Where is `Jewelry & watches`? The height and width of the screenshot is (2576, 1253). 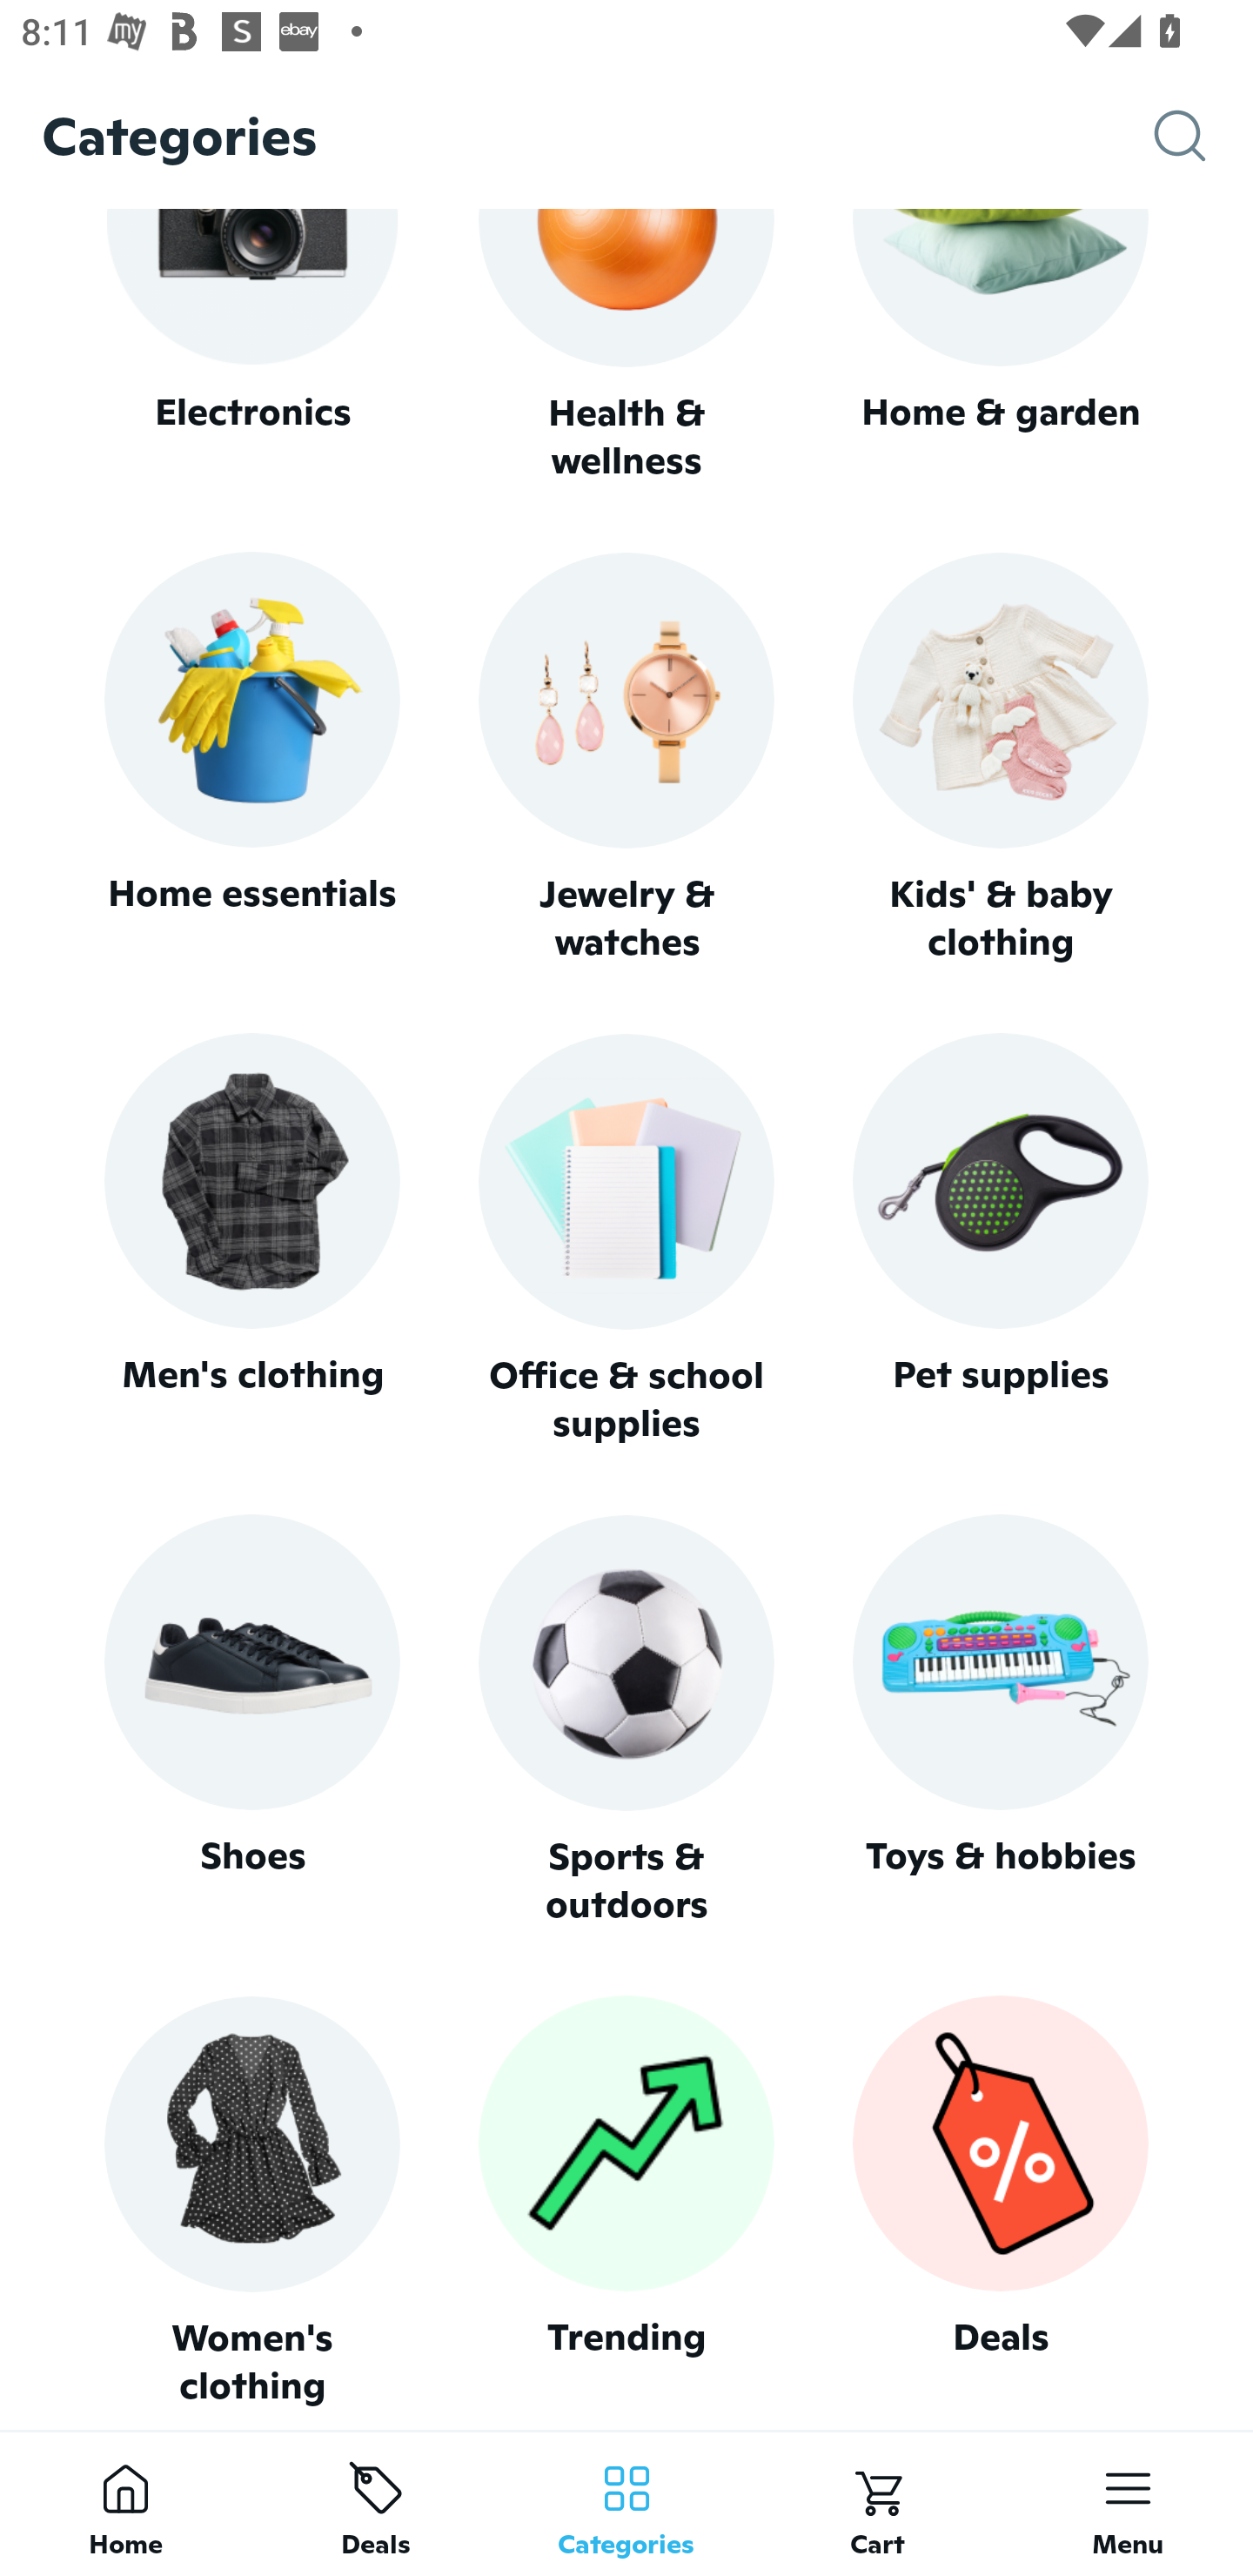 Jewelry & watches is located at coordinates (626, 760).